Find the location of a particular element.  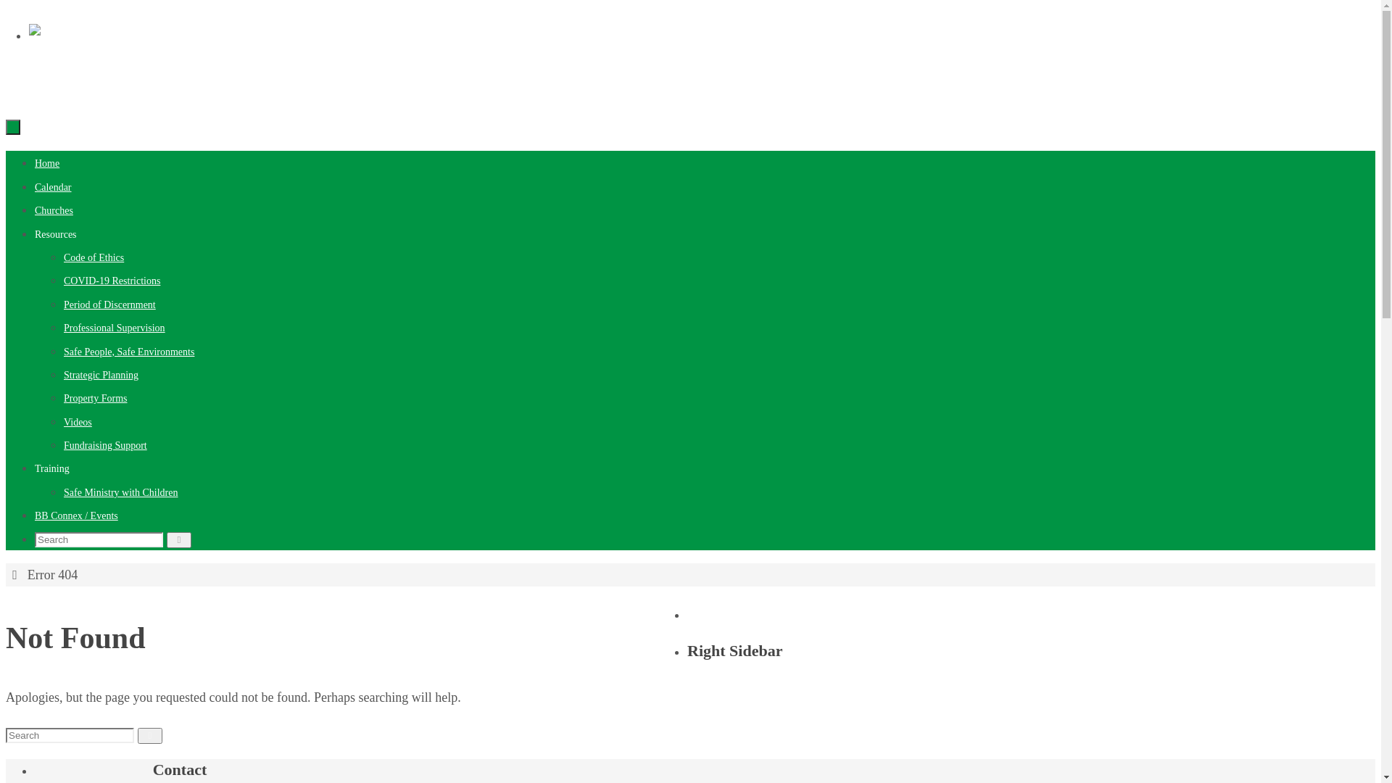

BB Connex / Events is located at coordinates (77, 516).